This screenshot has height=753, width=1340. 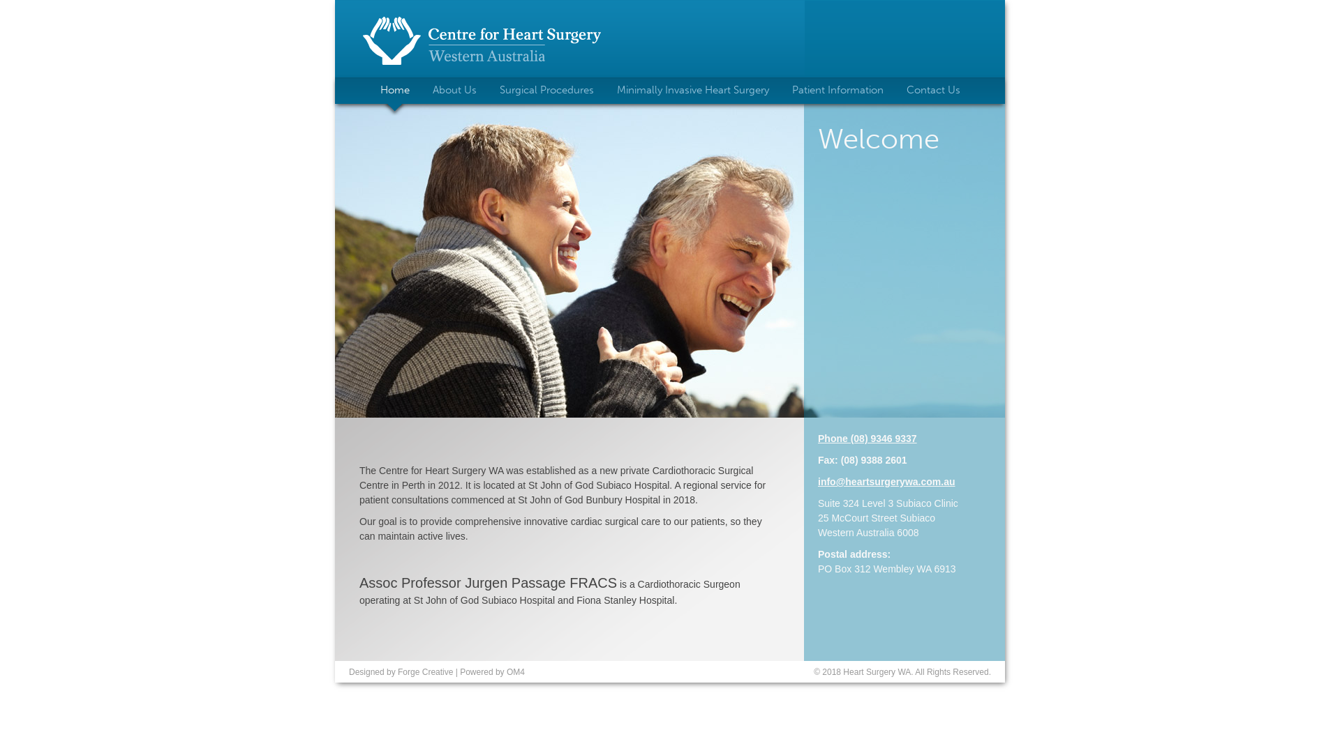 What do you see at coordinates (394, 91) in the screenshot?
I see `Home` at bounding box center [394, 91].